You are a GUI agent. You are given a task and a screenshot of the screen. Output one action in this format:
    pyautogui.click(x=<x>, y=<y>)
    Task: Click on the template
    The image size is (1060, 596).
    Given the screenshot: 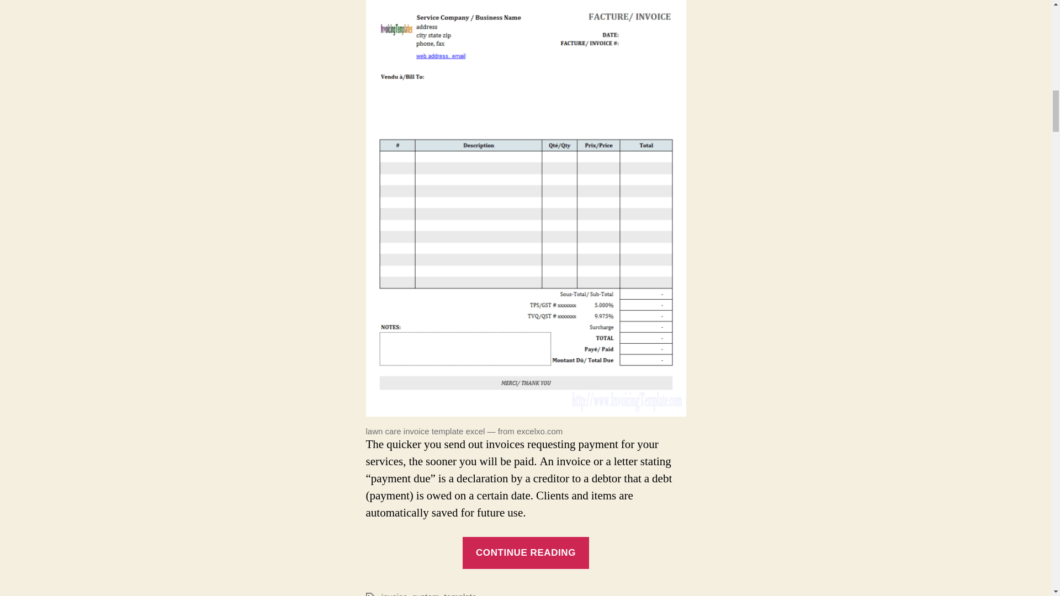 What is the action you would take?
    pyautogui.click(x=460, y=594)
    